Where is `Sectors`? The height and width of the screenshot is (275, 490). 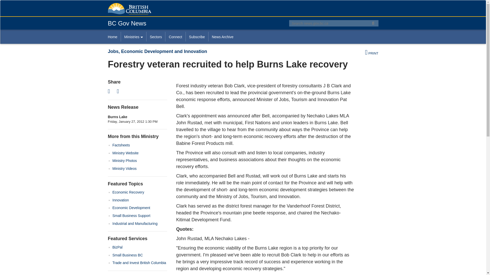 Sectors is located at coordinates (156, 37).